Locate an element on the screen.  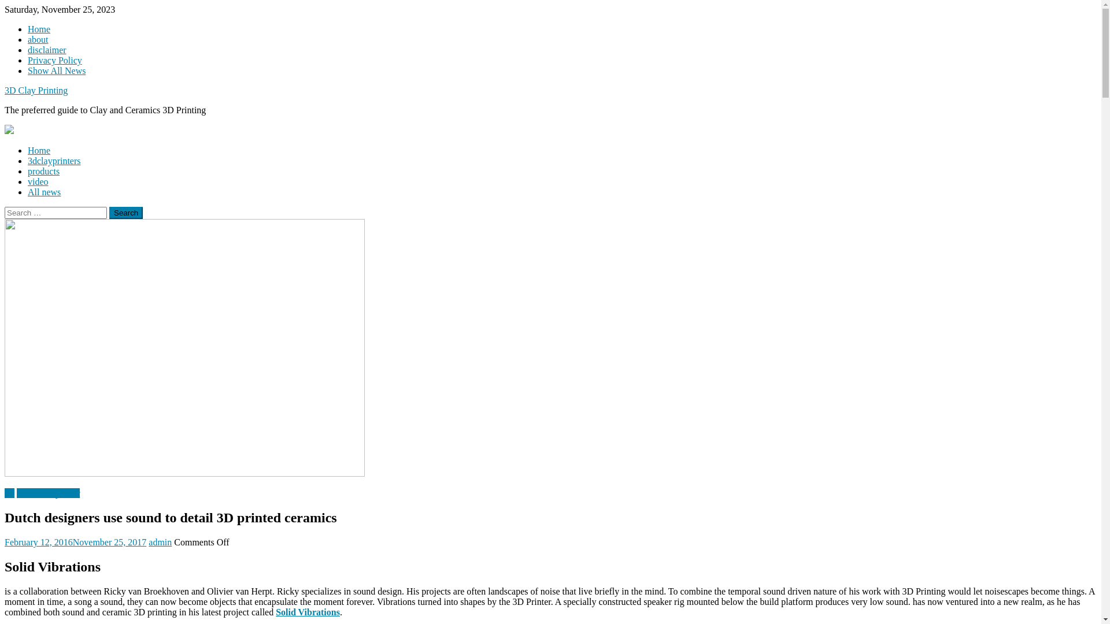
February 12, 2016November 25, 2017 is located at coordinates (75, 542).